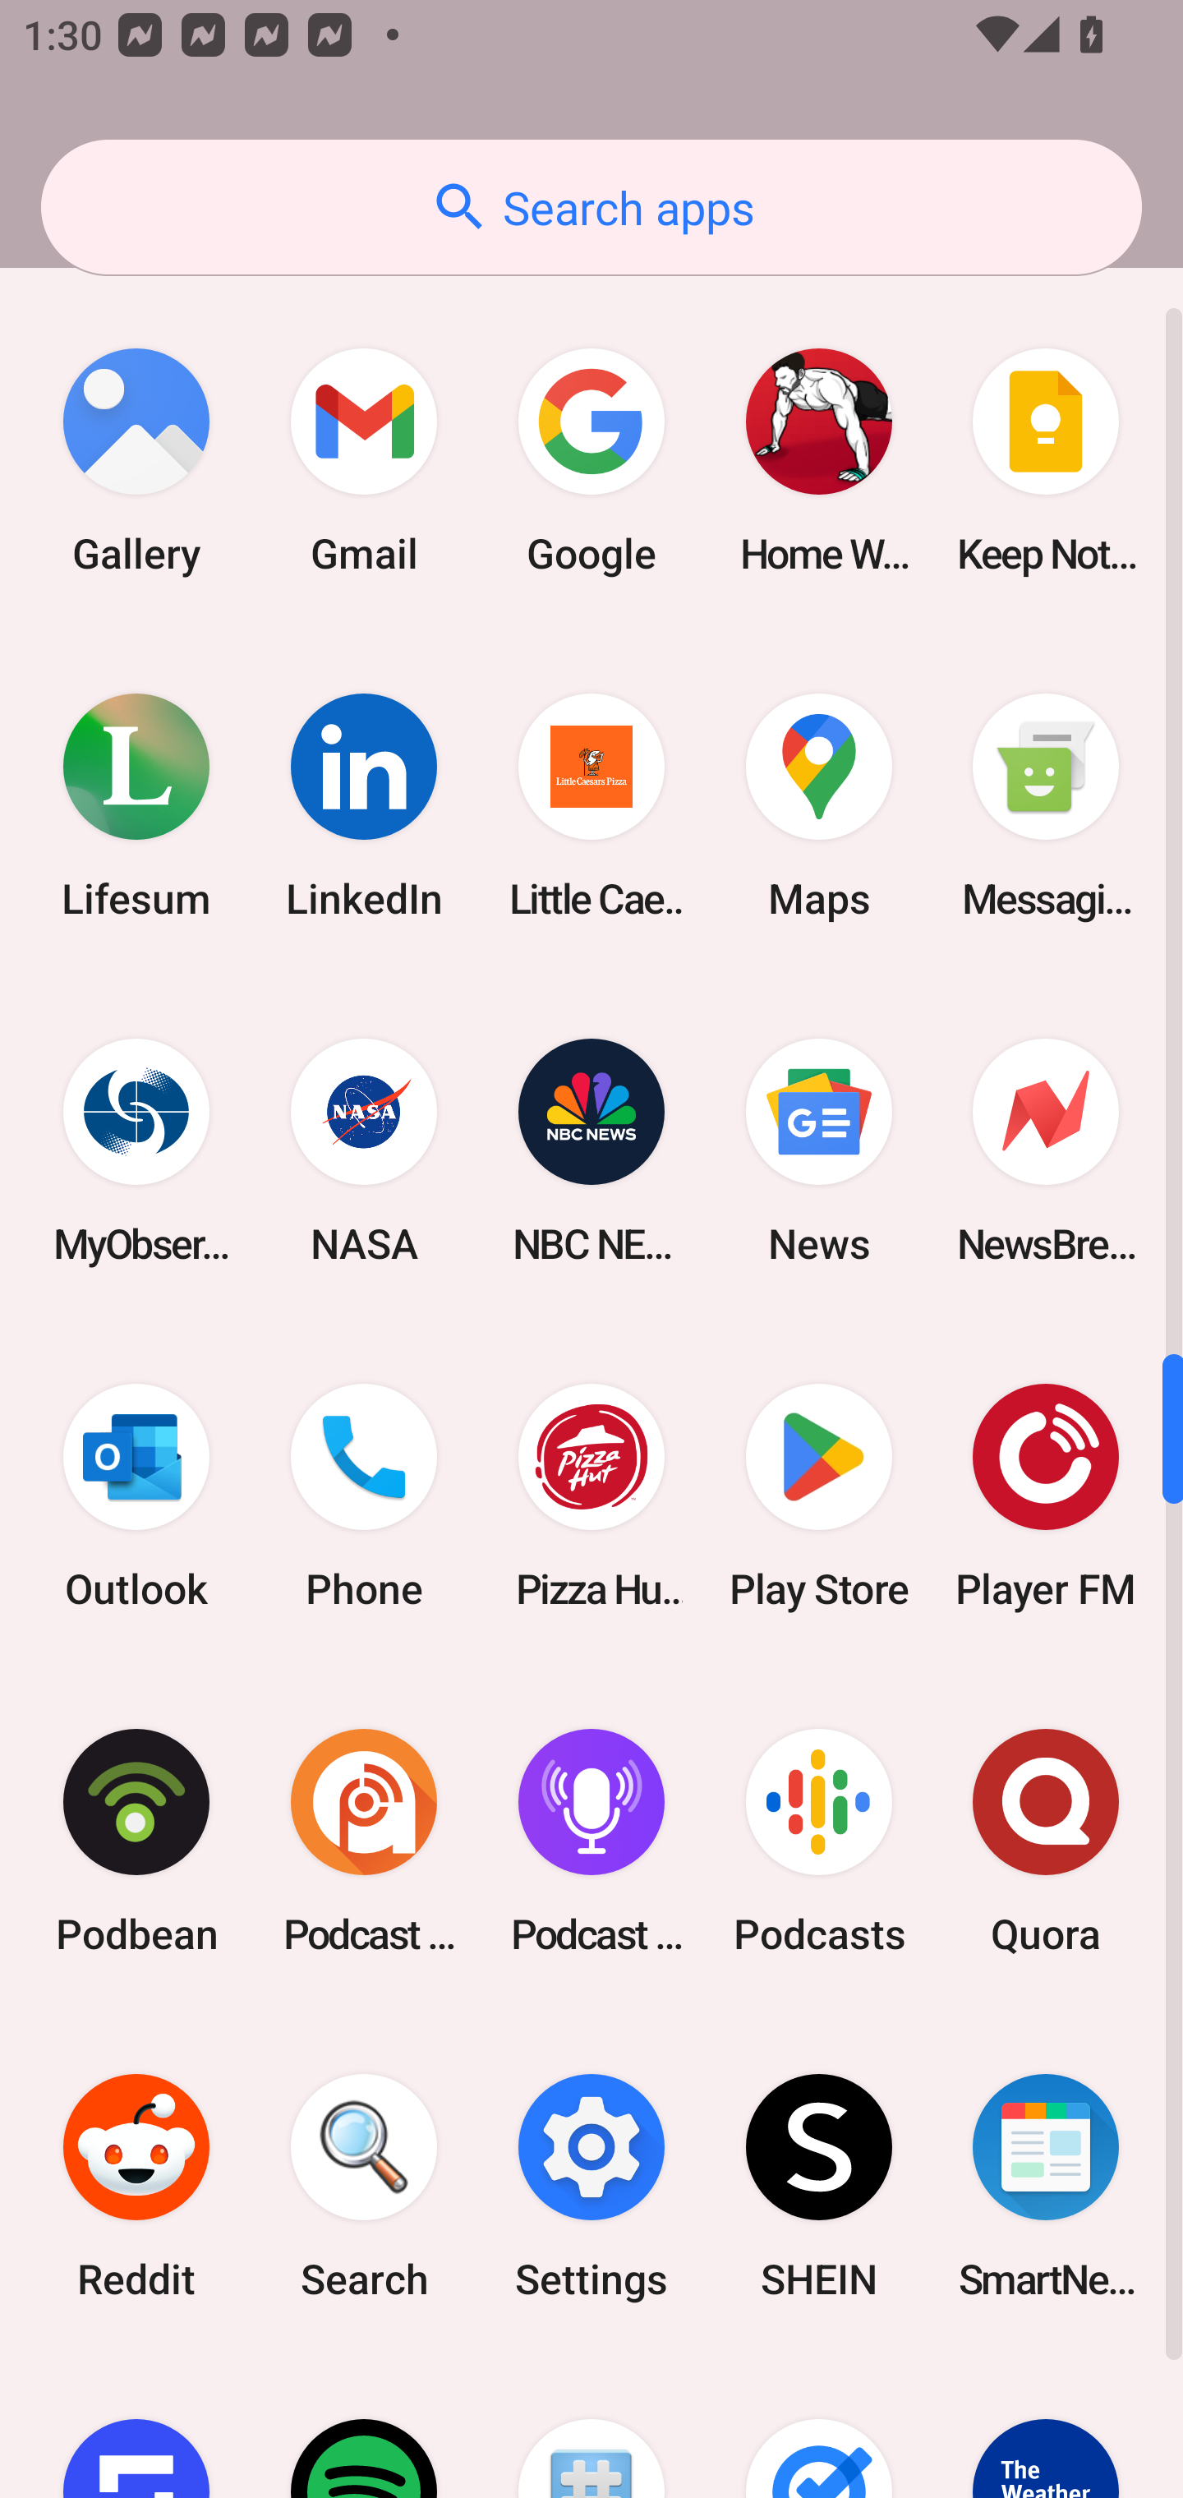 Image resolution: width=1183 pixels, height=2498 pixels. What do you see at coordinates (136, 807) in the screenshot?
I see `Lifesum` at bounding box center [136, 807].